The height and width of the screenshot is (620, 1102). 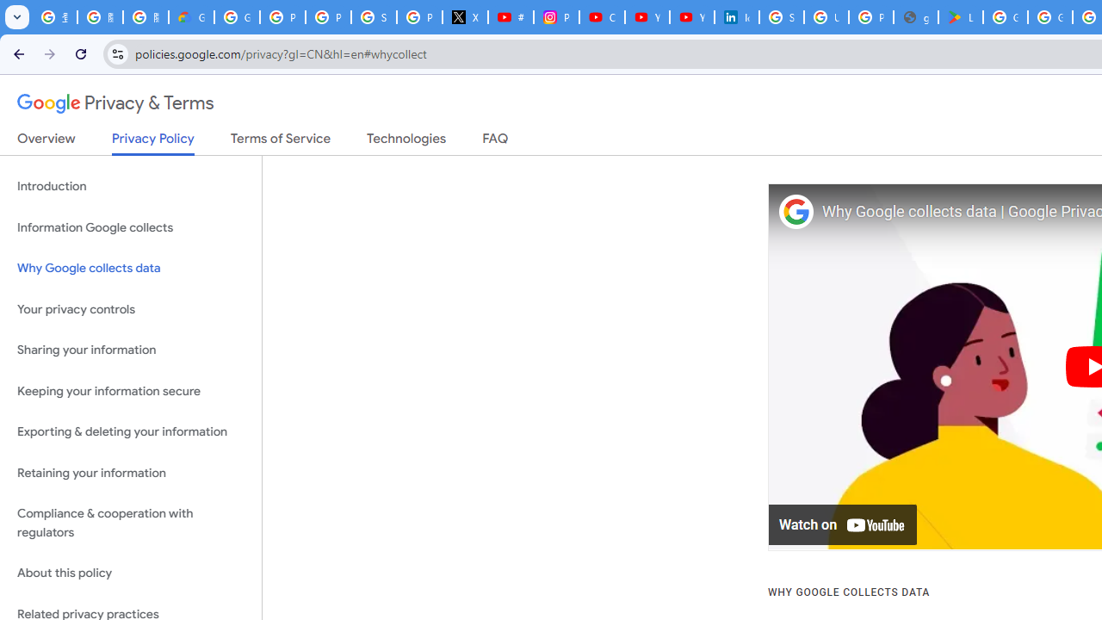 I want to click on Exporting & deleting your information, so click(x=131, y=432).